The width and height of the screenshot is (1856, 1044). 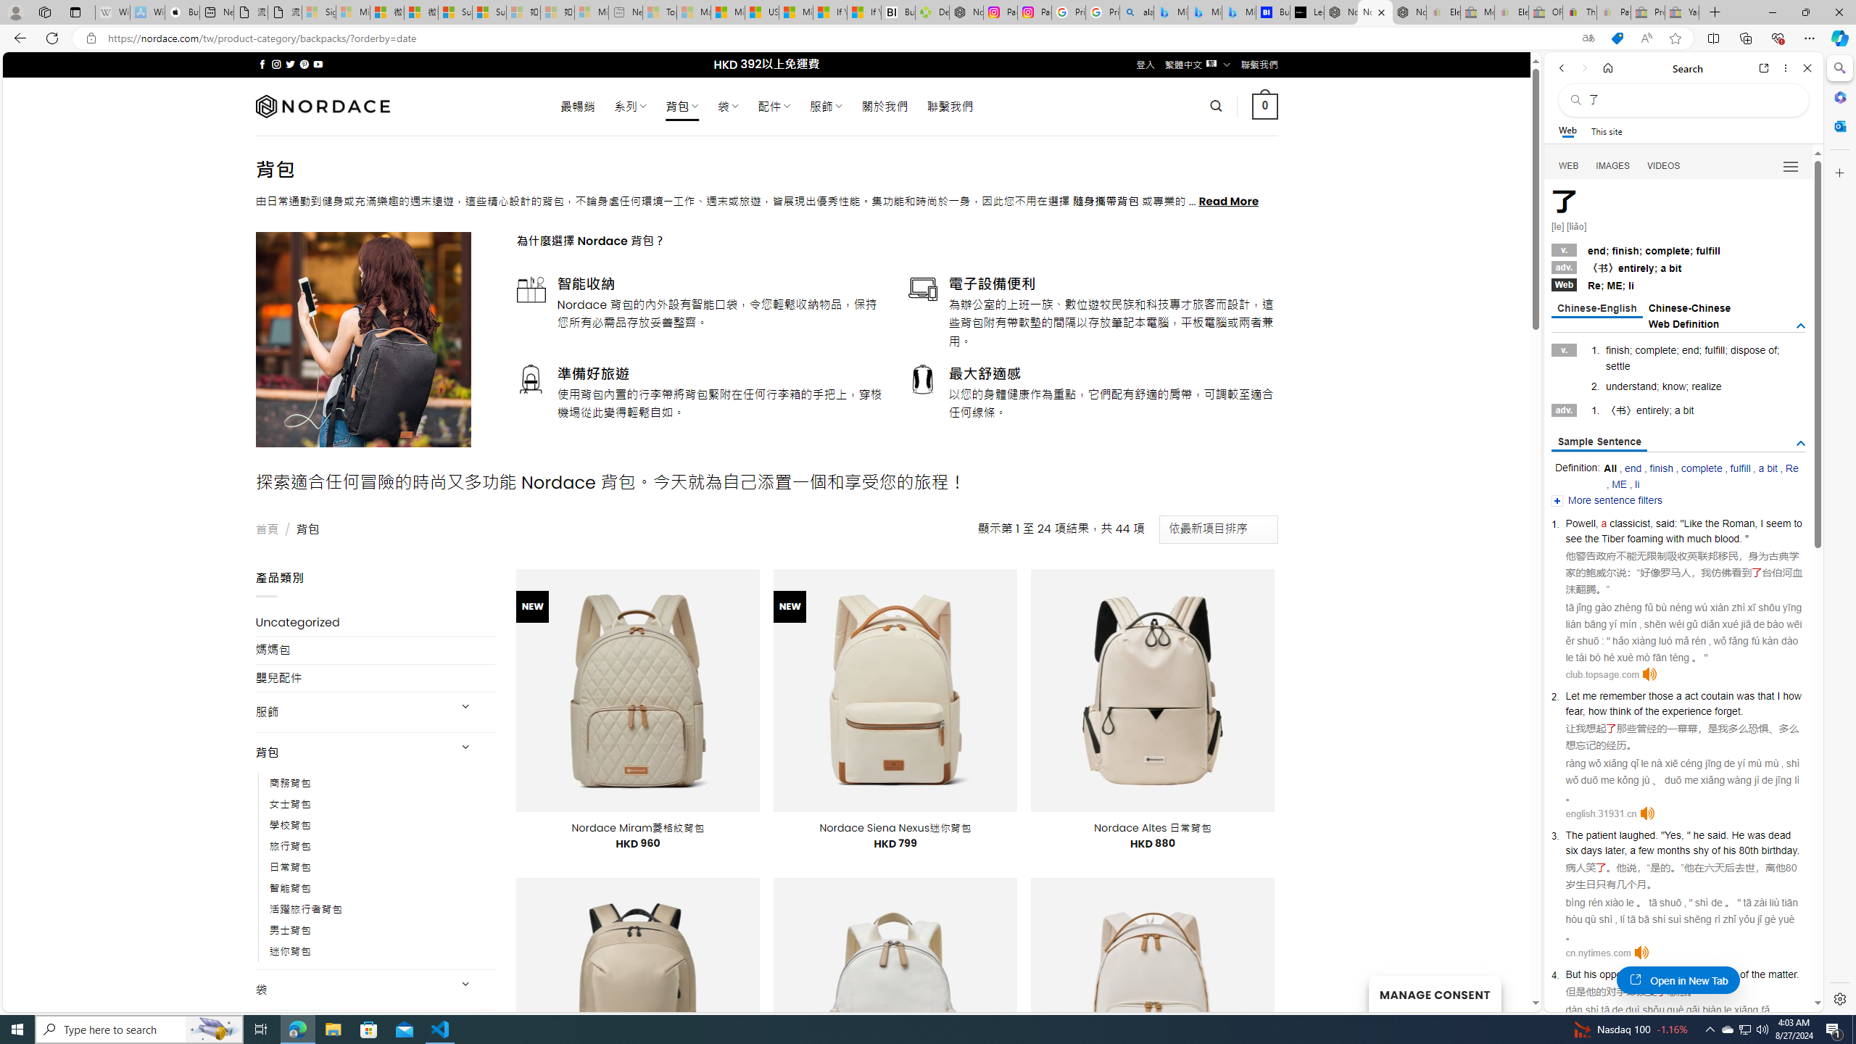 I want to click on days, so click(x=1592, y=850).